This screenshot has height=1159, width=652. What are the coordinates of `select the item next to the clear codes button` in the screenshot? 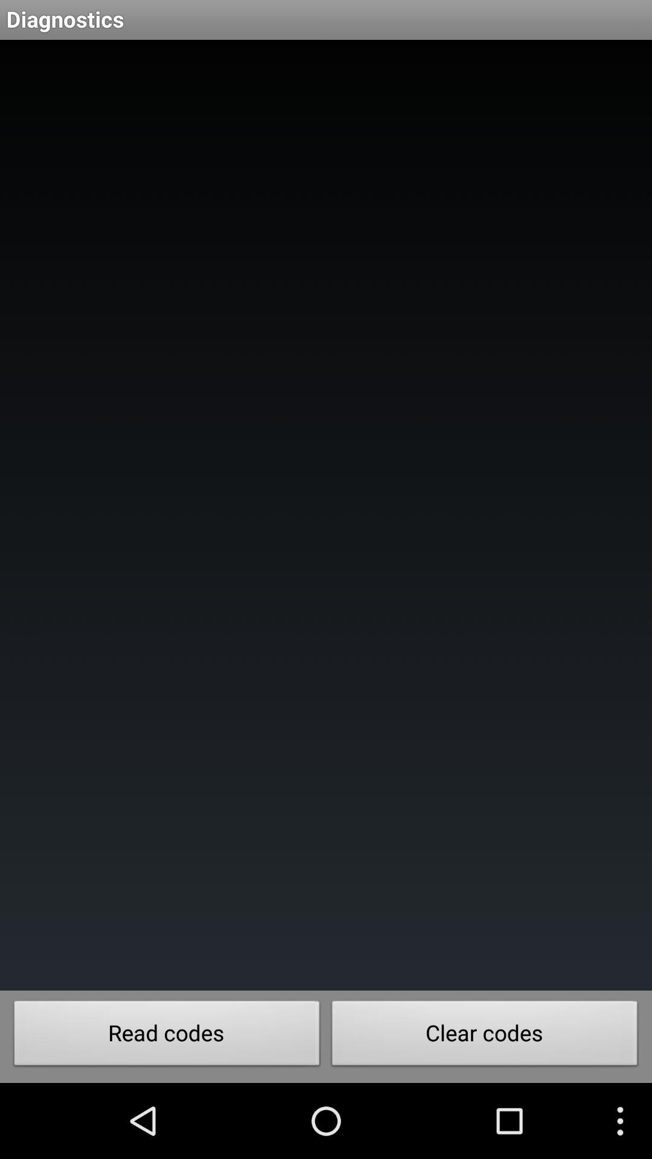 It's located at (167, 1036).